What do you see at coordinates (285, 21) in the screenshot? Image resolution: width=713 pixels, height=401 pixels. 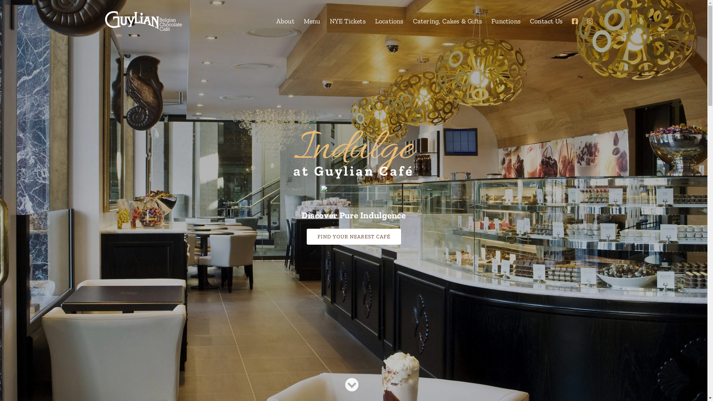 I see `About` at bounding box center [285, 21].